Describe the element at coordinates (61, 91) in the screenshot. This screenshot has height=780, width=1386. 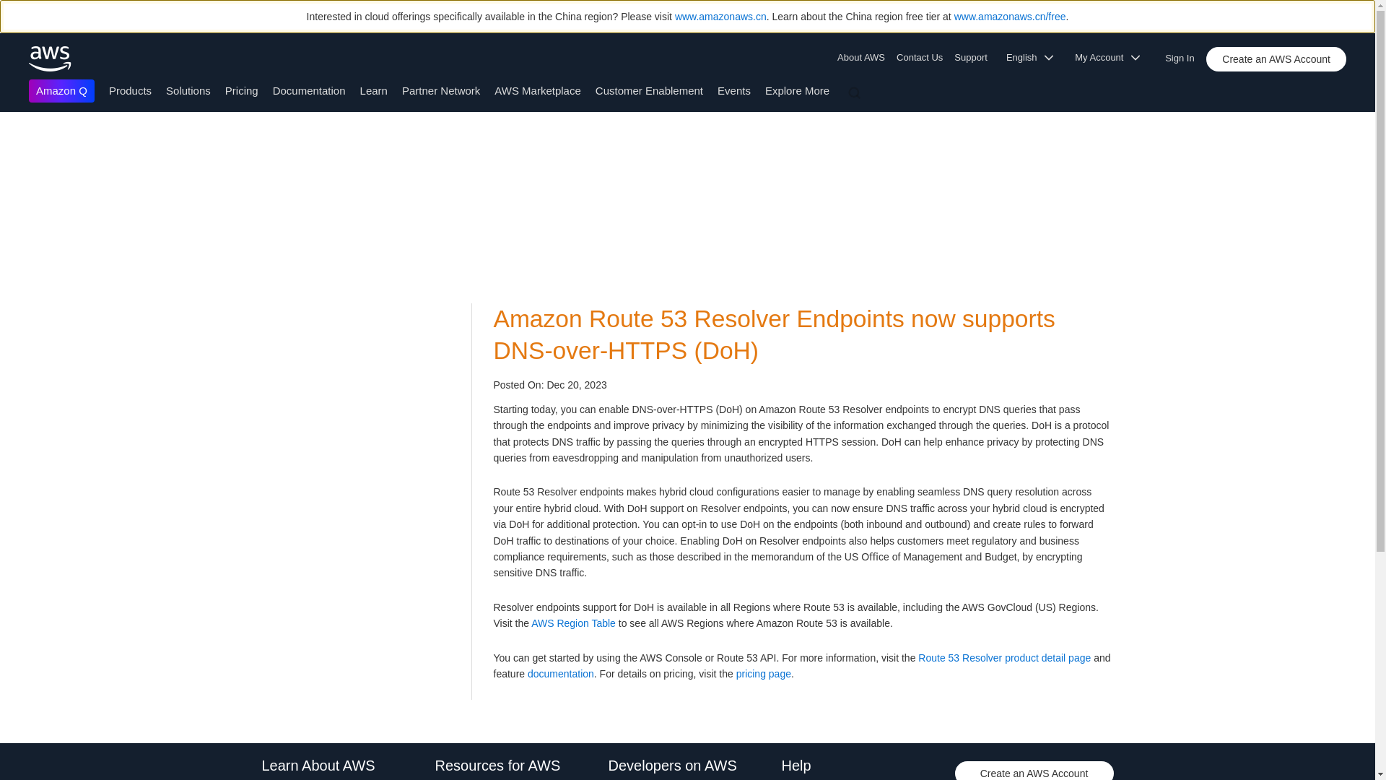
I see `Amazon Q` at that location.